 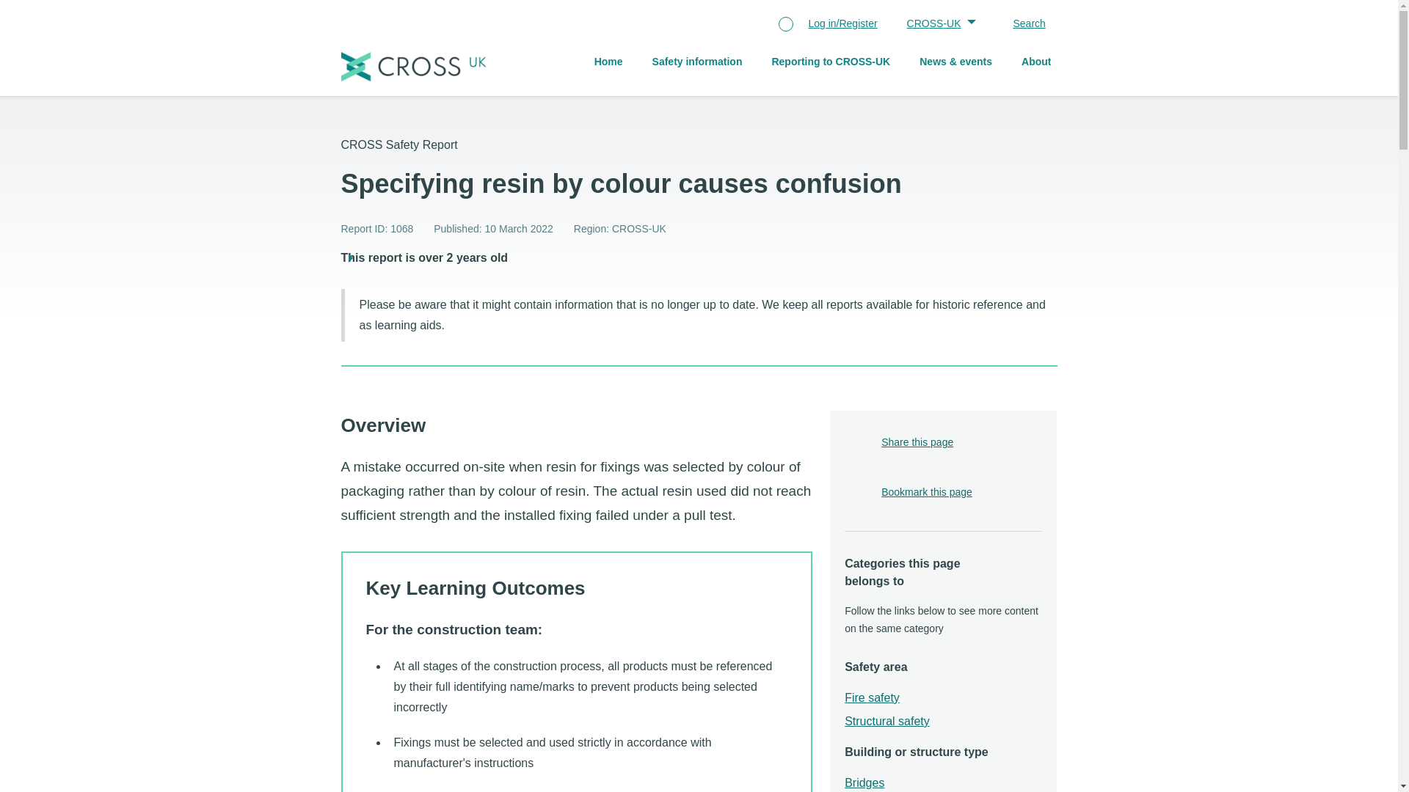 I want to click on Structural safety, so click(x=886, y=722).